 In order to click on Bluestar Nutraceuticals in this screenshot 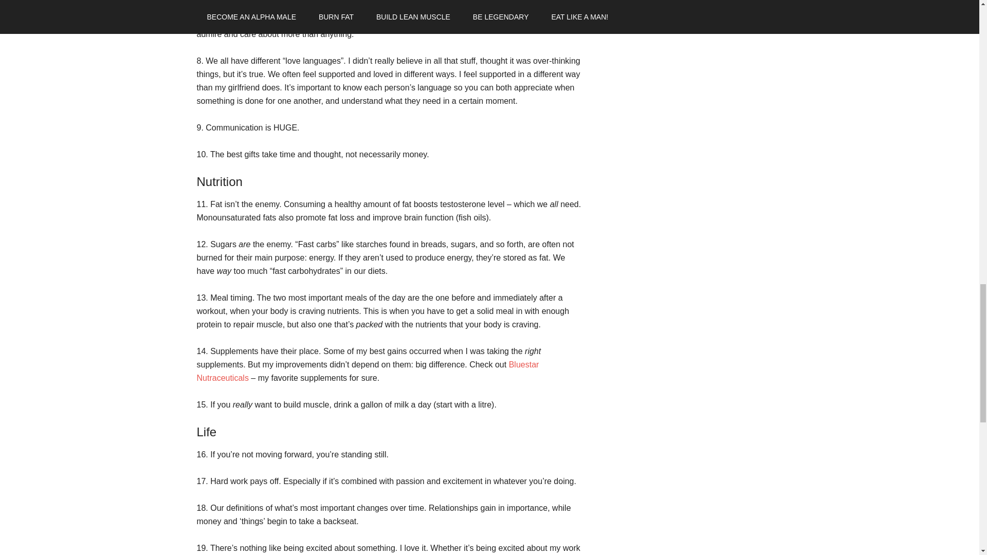, I will do `click(368, 371)`.